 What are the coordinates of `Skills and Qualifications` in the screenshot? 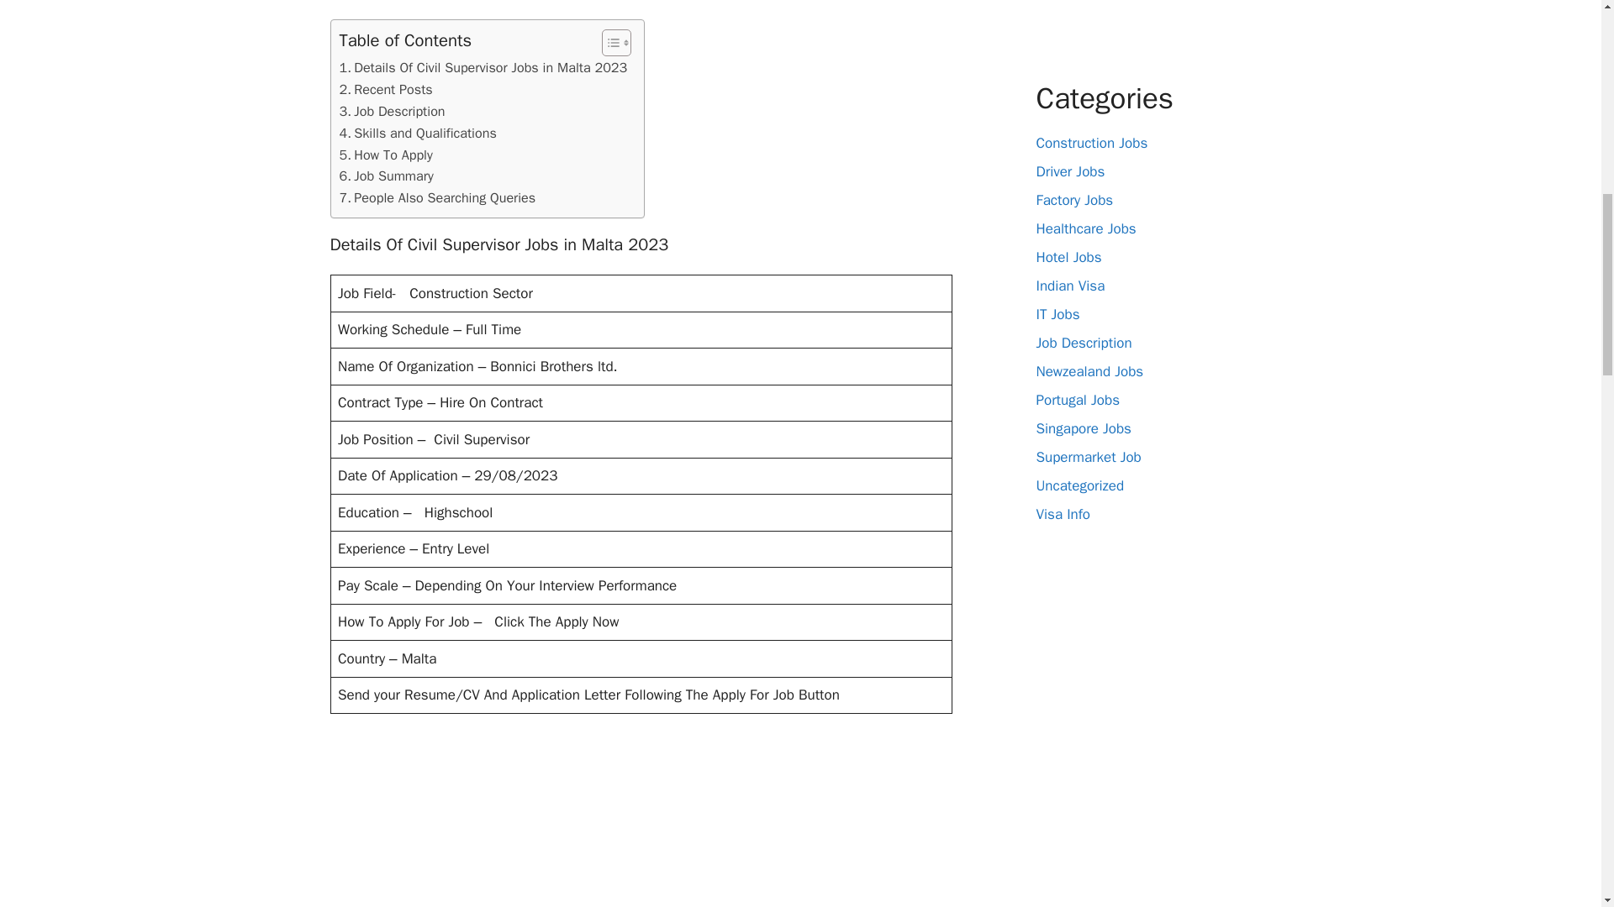 It's located at (418, 133).